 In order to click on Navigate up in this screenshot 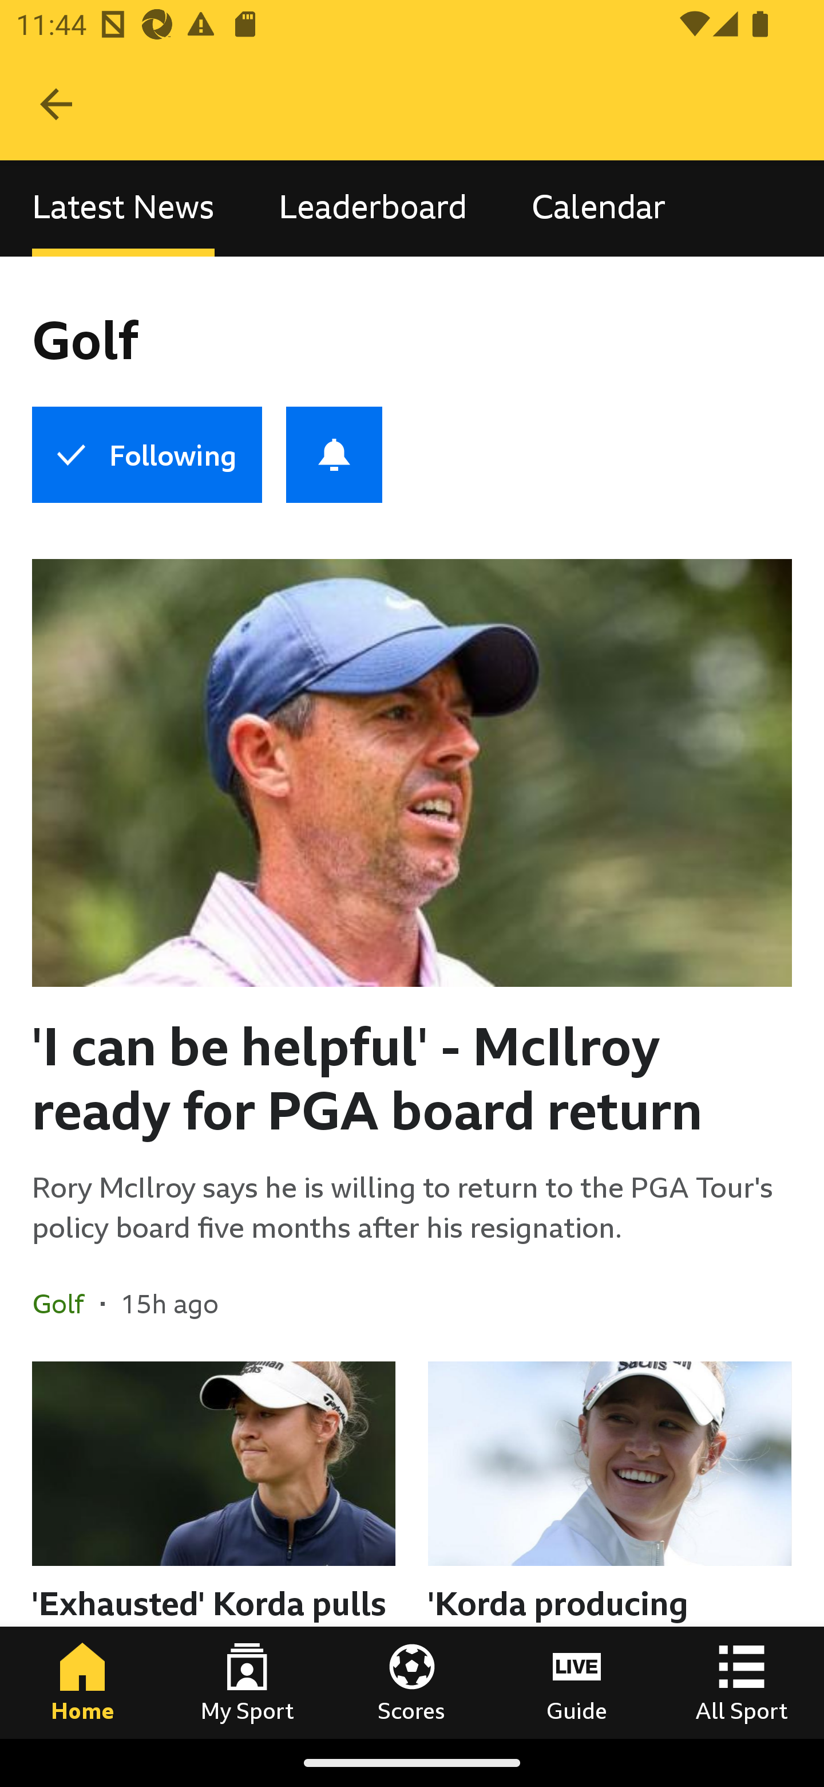, I will do `click(56, 104)`.